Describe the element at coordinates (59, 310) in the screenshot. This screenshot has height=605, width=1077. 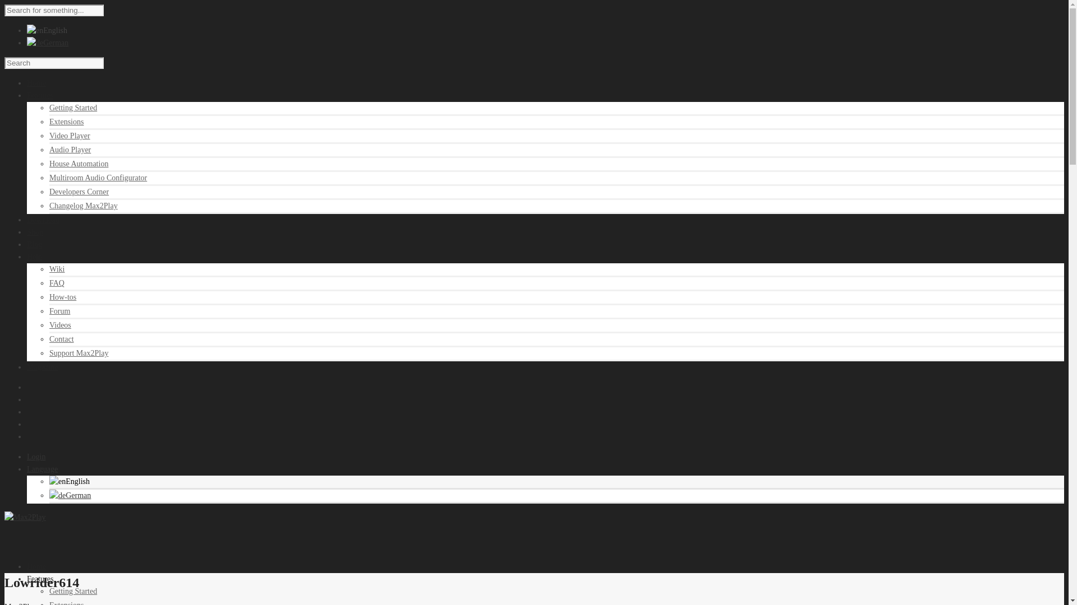
I see `Forum` at that location.